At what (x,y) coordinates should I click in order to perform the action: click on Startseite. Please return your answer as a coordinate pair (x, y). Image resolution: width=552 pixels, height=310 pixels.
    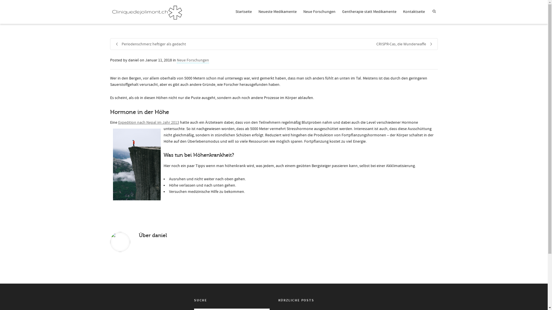
    Looking at the image, I should click on (243, 12).